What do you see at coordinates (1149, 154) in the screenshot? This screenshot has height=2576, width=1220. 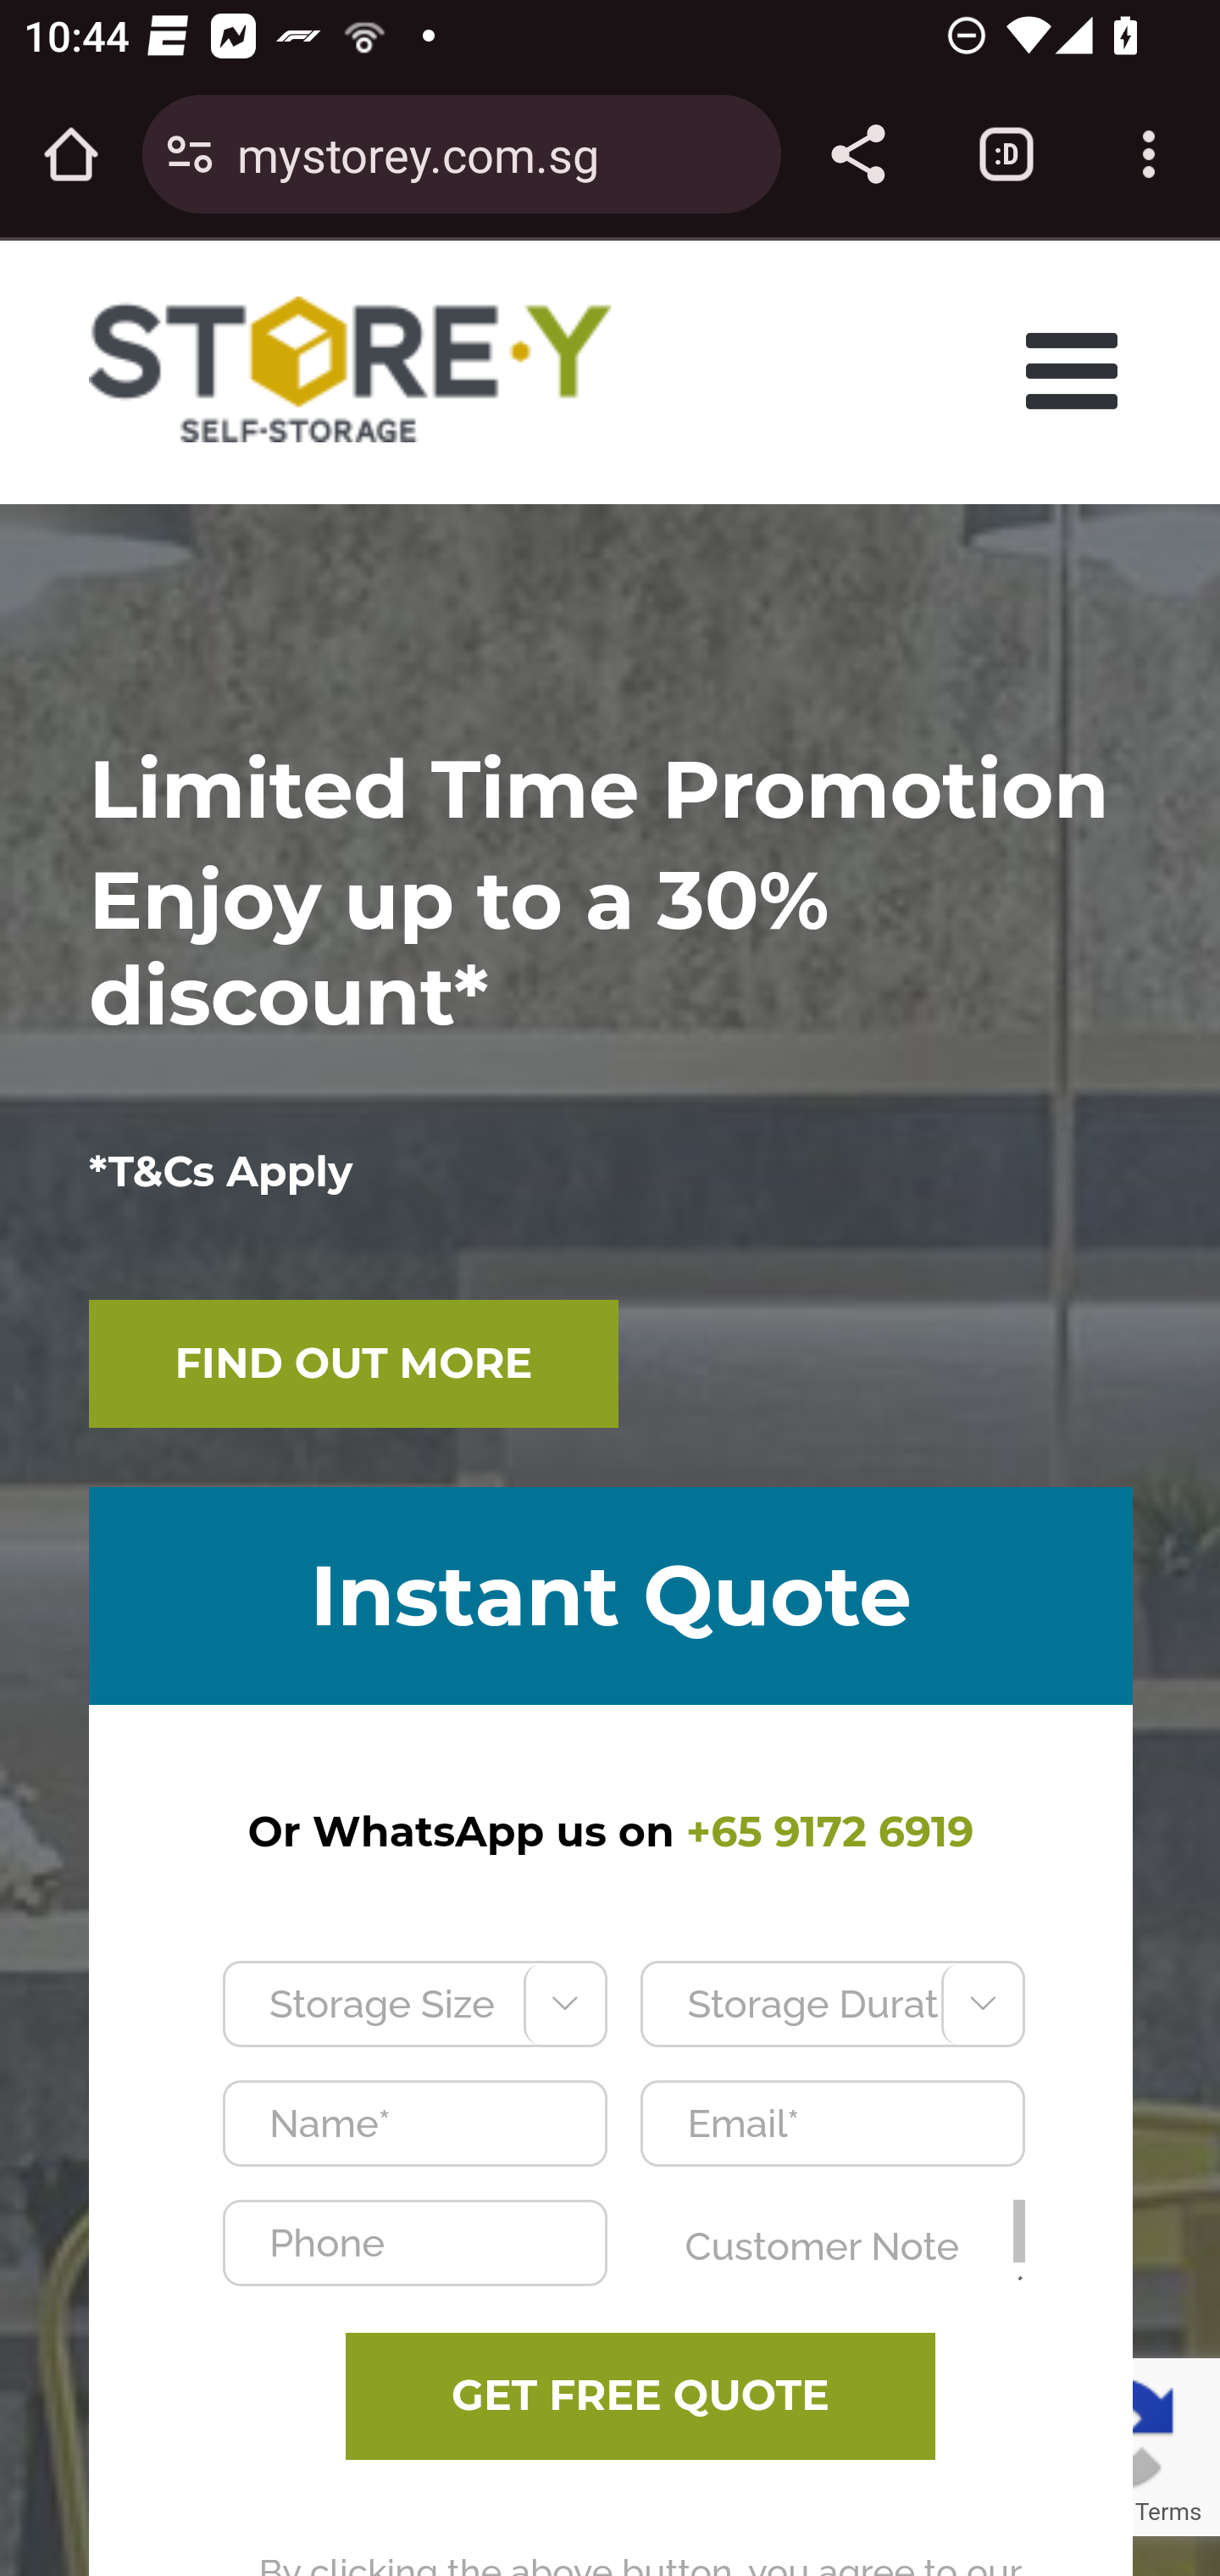 I see `Customize and control Google Chrome` at bounding box center [1149, 154].